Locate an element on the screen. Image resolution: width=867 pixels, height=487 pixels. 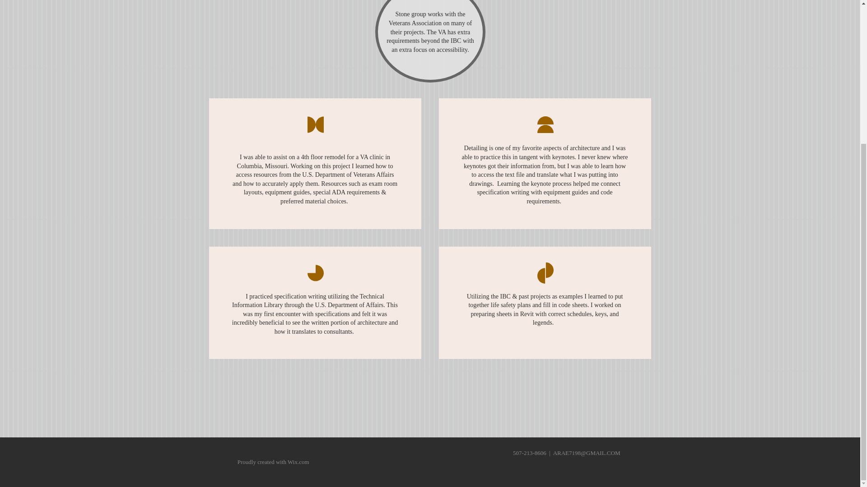
Wix.com is located at coordinates (298, 462).